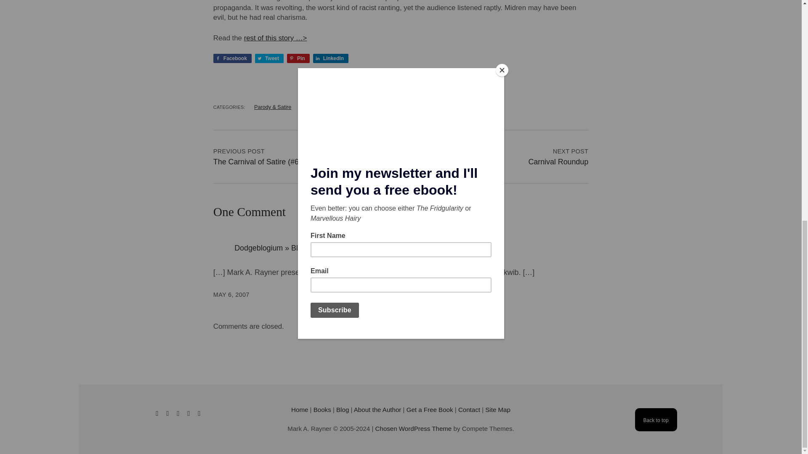 The width and height of the screenshot is (808, 454). What do you see at coordinates (232, 58) in the screenshot?
I see `Facebook` at bounding box center [232, 58].